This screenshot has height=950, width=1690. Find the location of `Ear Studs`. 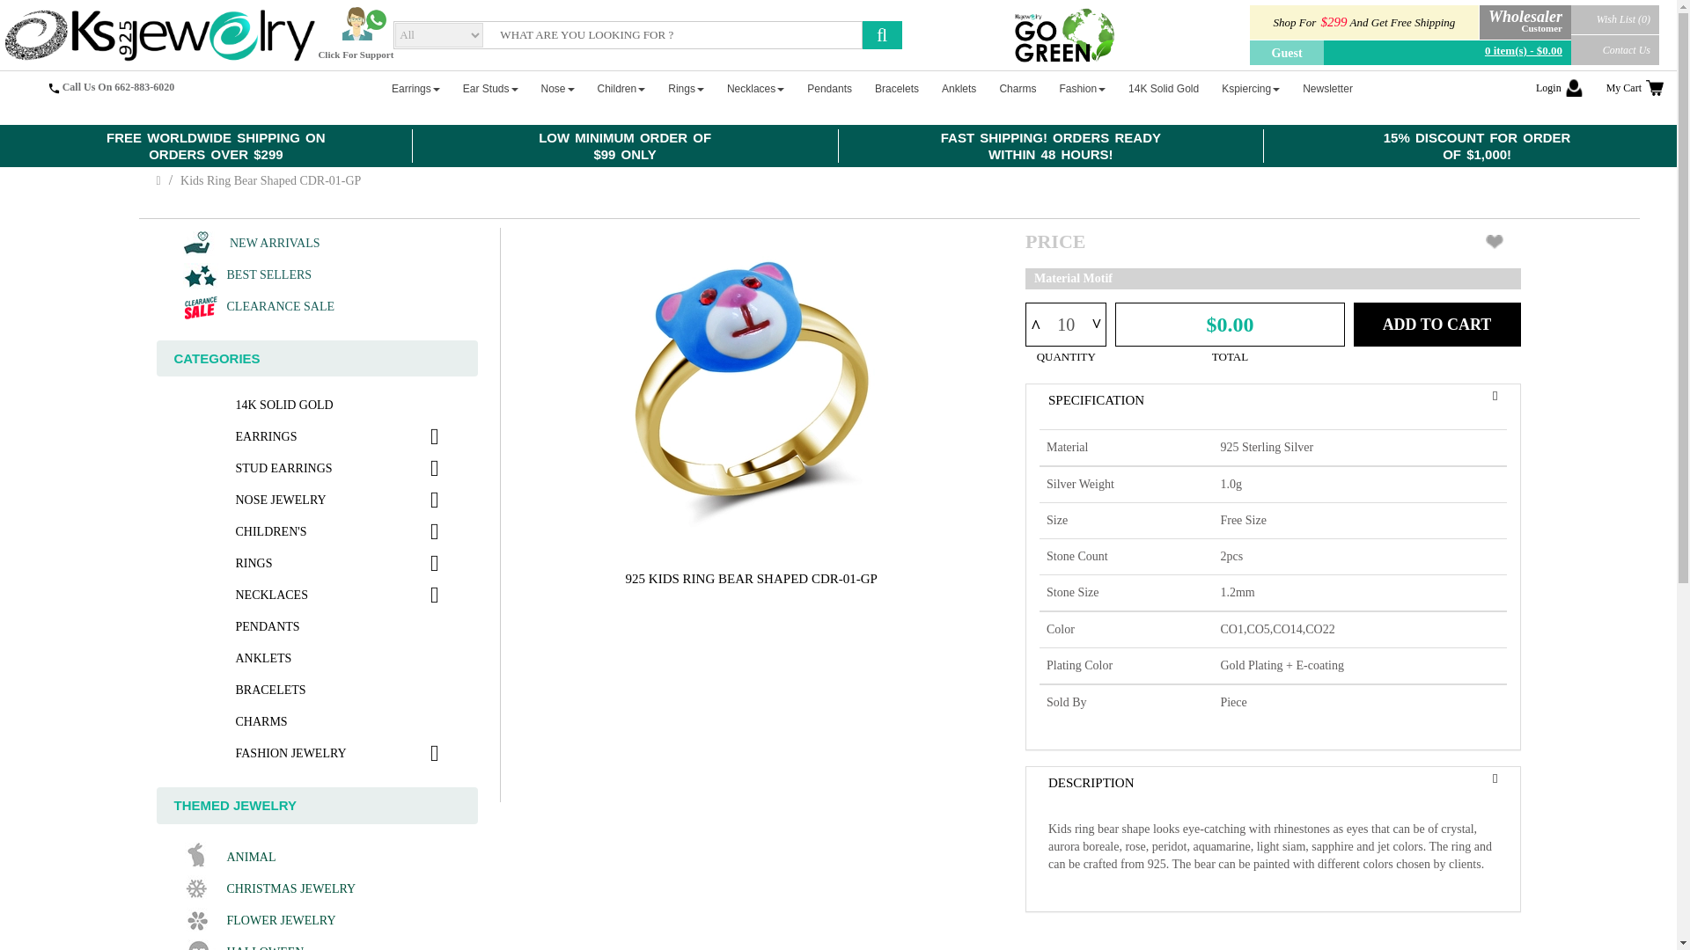

Ear Studs is located at coordinates (491, 88).